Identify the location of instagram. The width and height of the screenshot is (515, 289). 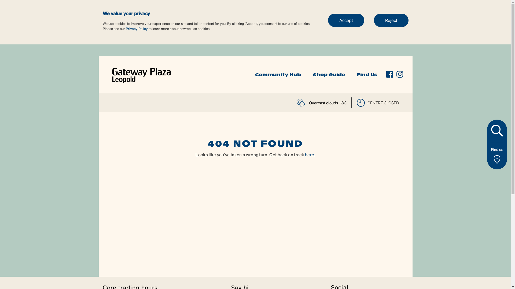
(400, 74).